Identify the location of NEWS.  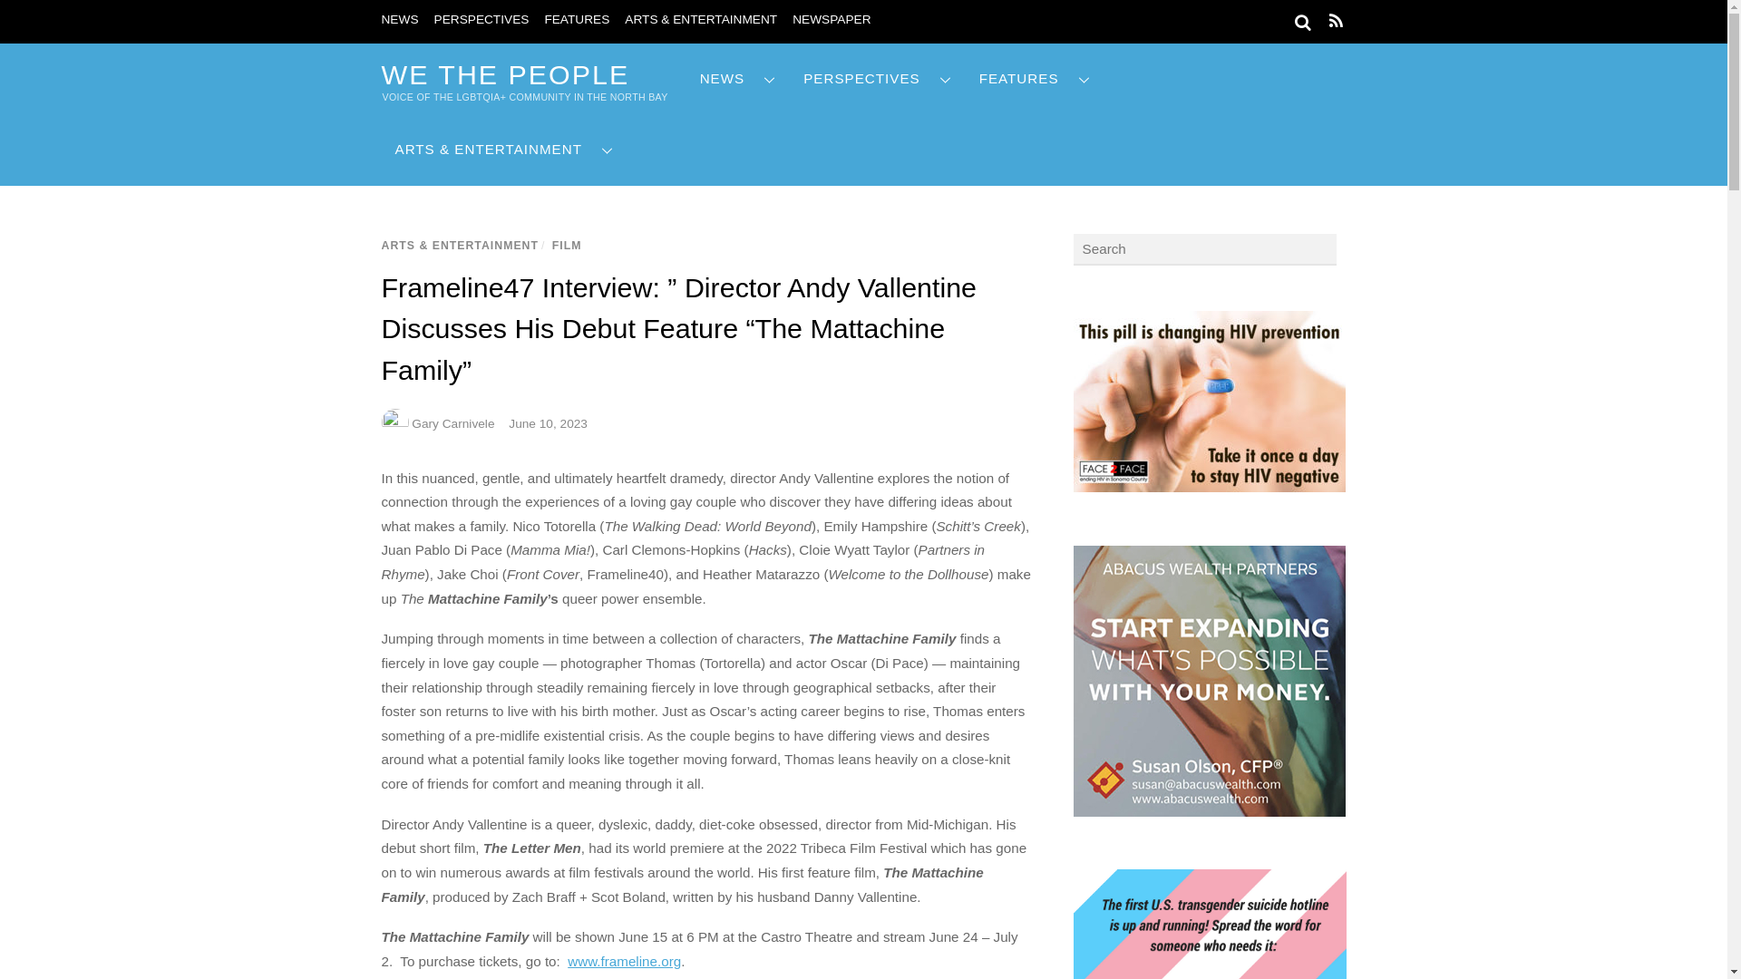
(738, 79).